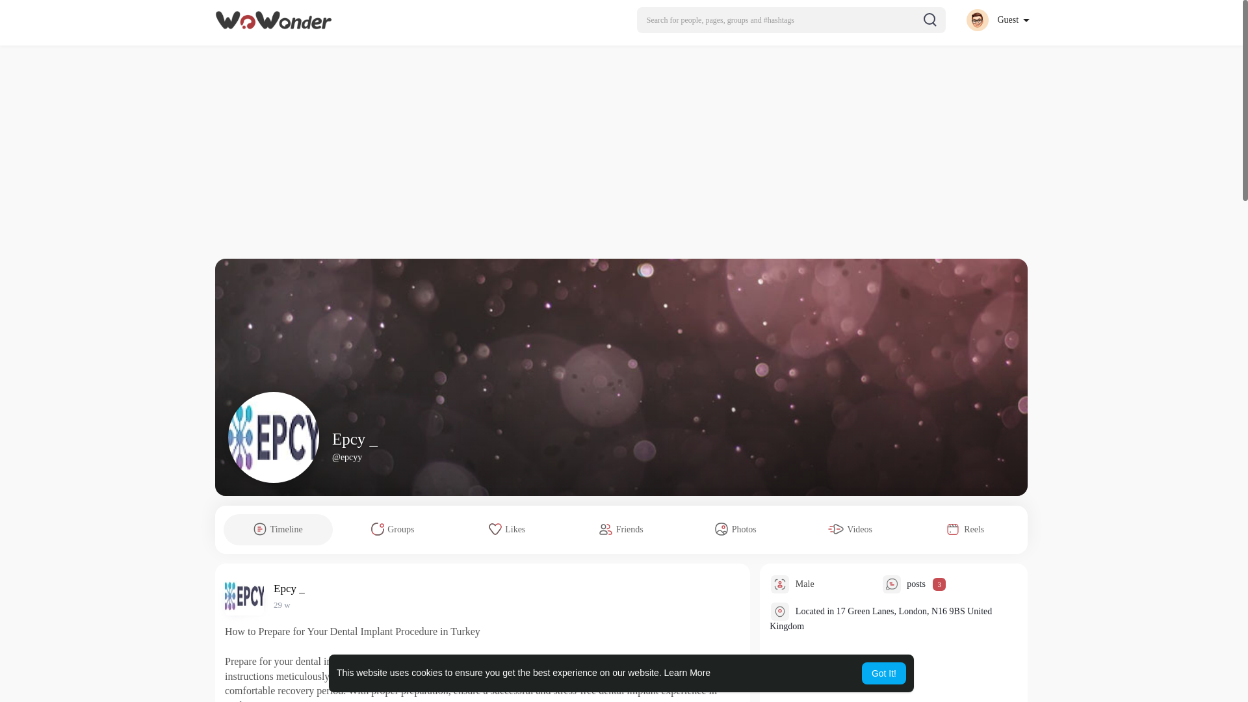  I want to click on Likes, so click(507, 529).